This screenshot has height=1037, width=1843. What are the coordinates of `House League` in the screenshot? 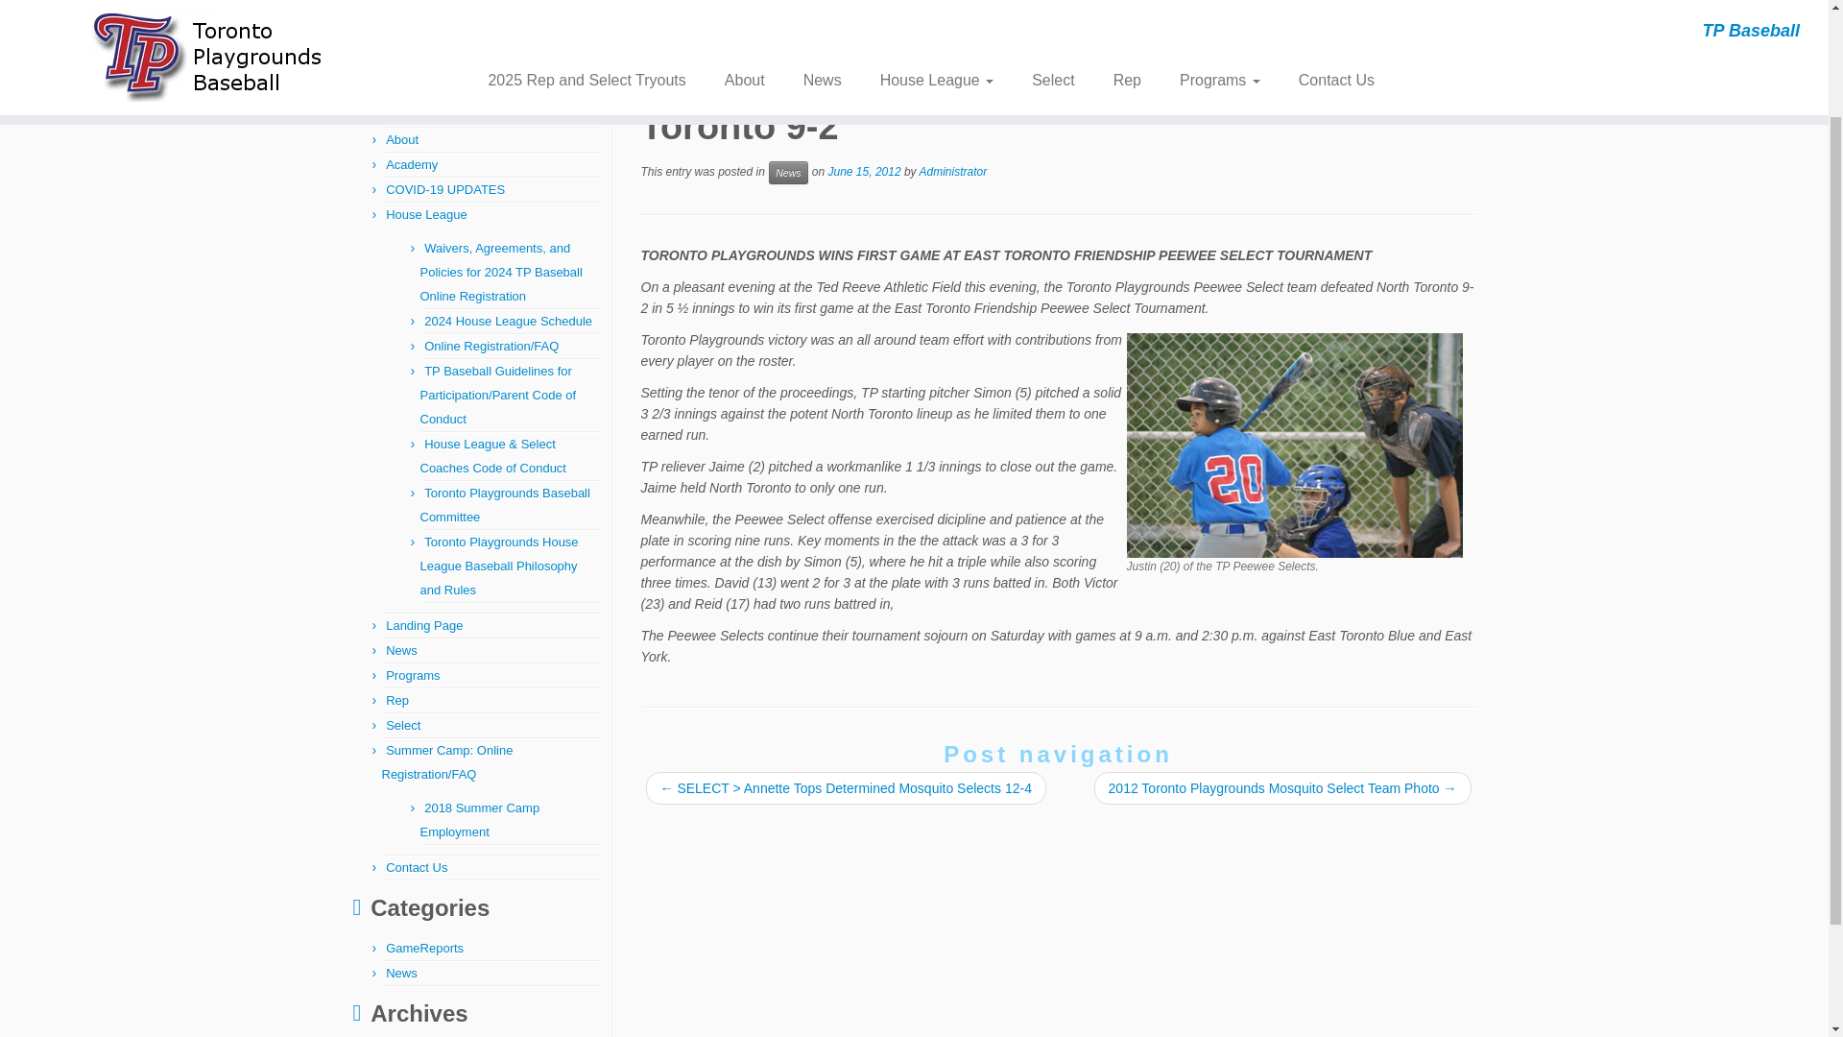 It's located at (426, 215).